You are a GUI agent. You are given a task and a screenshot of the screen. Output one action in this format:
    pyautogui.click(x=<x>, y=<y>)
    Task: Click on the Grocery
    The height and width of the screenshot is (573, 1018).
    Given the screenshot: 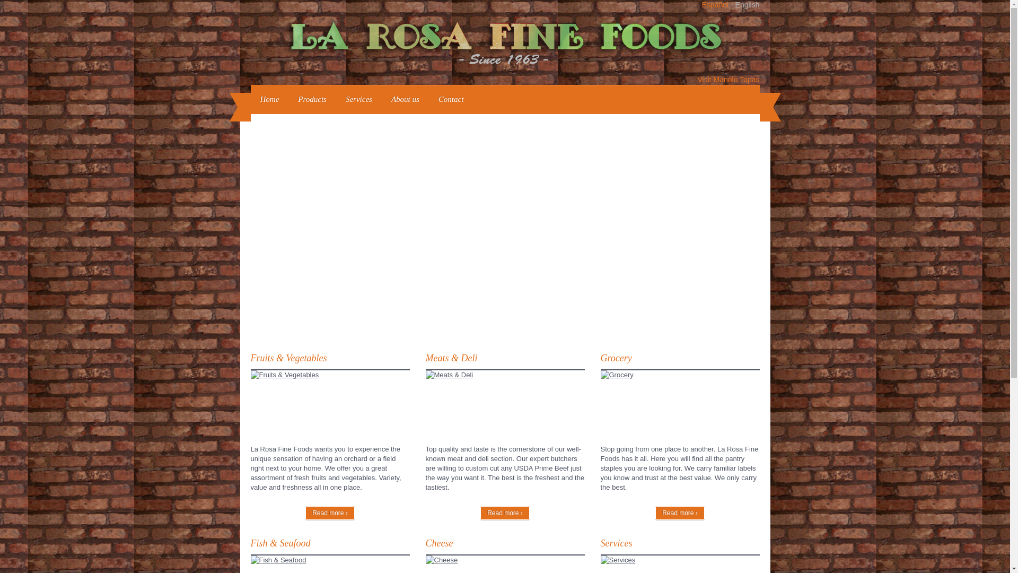 What is the action you would take?
    pyautogui.click(x=616, y=358)
    